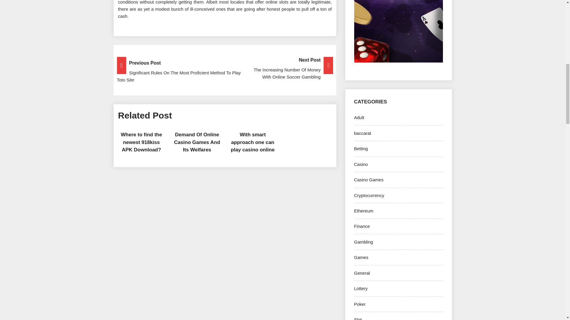 The height and width of the screenshot is (320, 570). What do you see at coordinates (368, 180) in the screenshot?
I see `Casino Games` at bounding box center [368, 180].